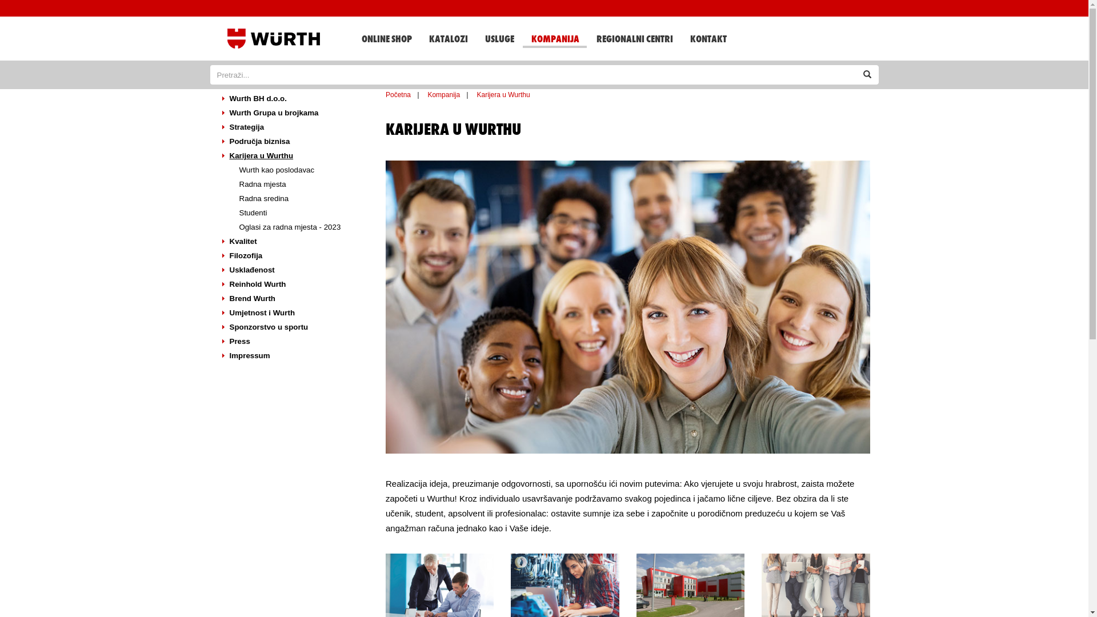 The image size is (1097, 617). Describe the element at coordinates (634, 38) in the screenshot. I see `REGIONALNI CENTRI` at that location.